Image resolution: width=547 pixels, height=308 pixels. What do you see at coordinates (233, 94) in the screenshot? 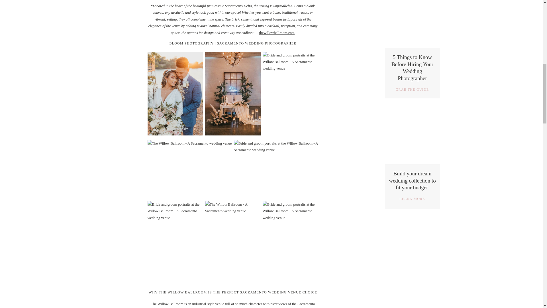
I see `A Sacramento Wedding Venue - The Willow Ballroom` at bounding box center [233, 94].